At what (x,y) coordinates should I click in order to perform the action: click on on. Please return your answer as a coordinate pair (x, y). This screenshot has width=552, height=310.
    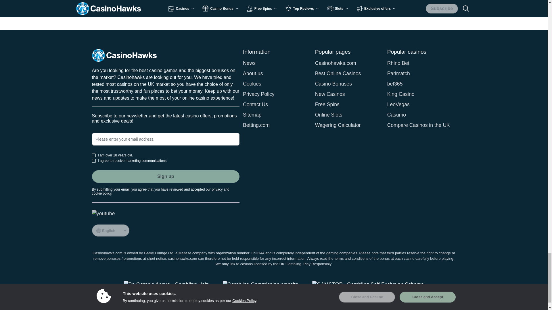
    Looking at the image, I should click on (94, 155).